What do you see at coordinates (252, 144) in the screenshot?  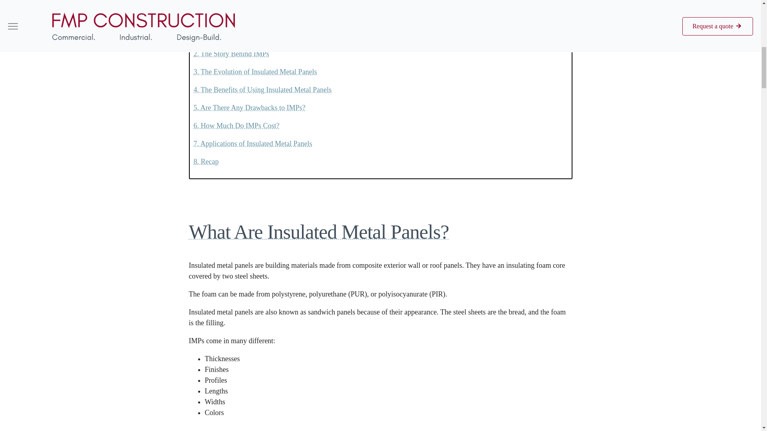 I see `7. Applications of Insulated Metal Panels` at bounding box center [252, 144].